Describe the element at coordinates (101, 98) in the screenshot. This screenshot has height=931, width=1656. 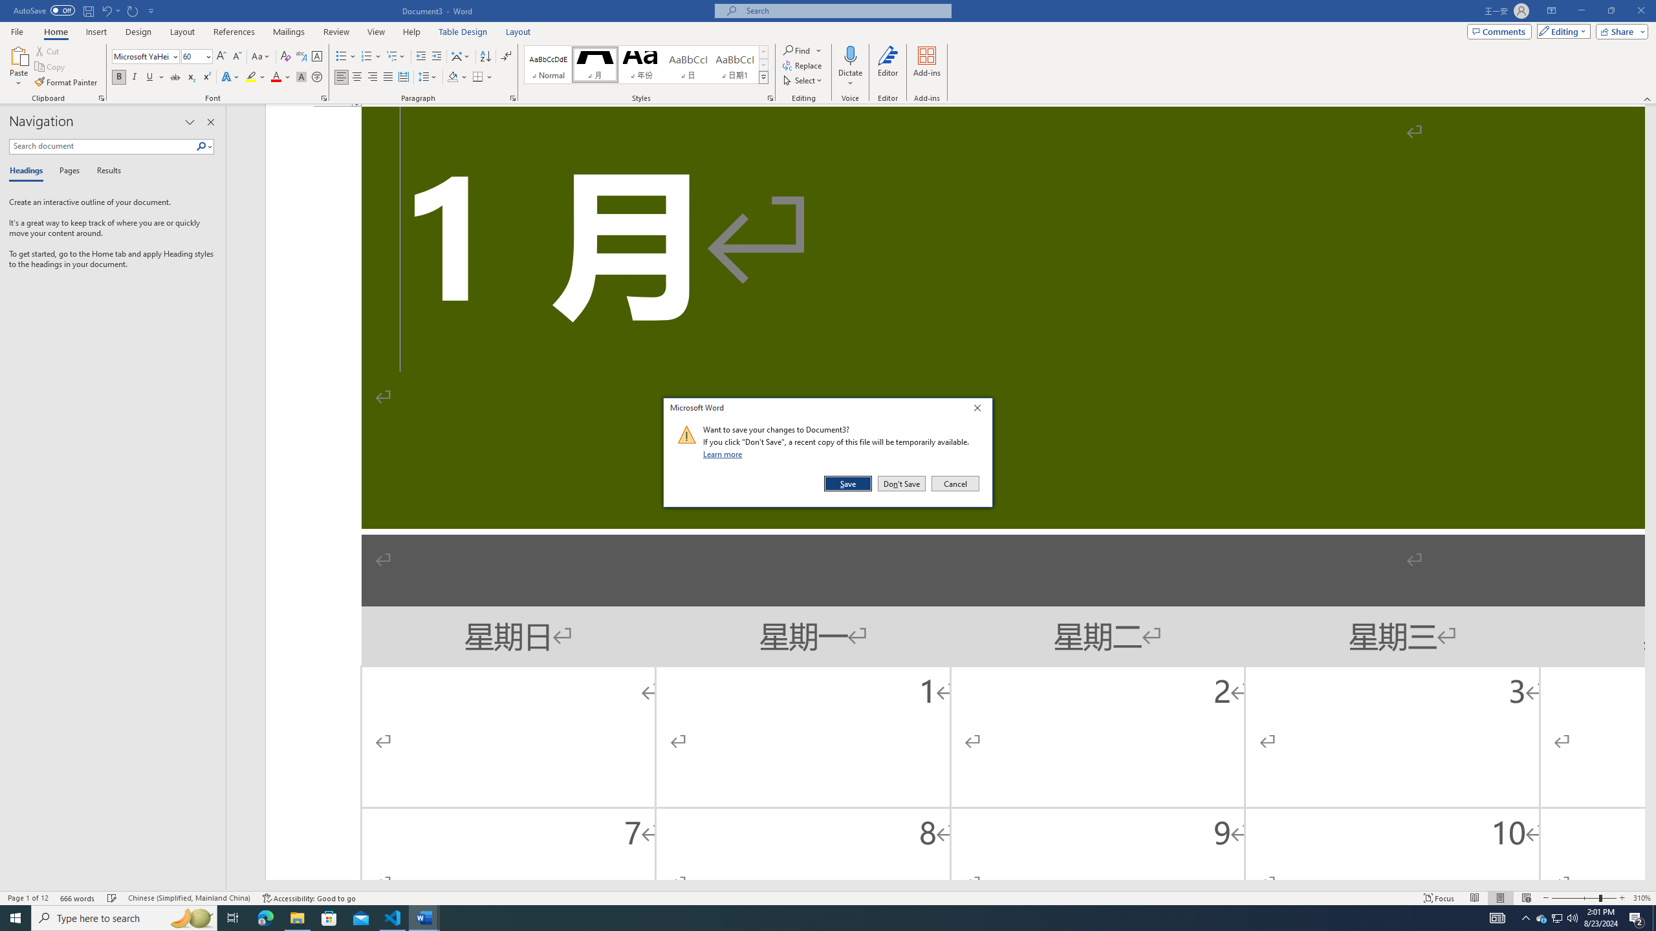
I see `Office Clipboard...` at that location.